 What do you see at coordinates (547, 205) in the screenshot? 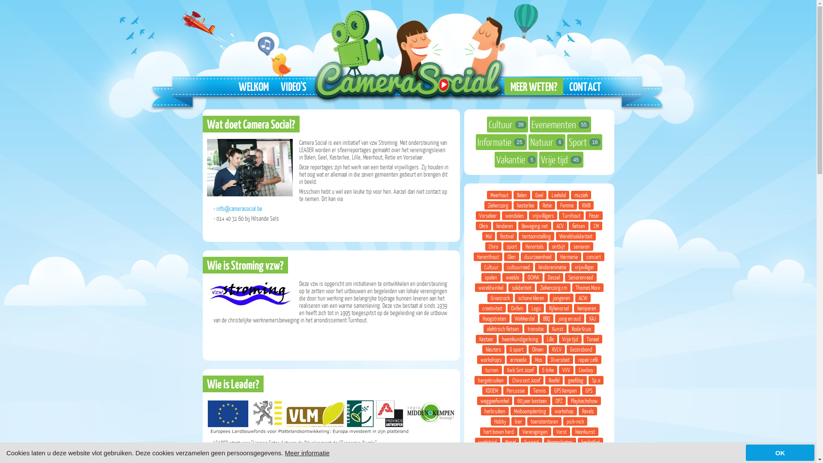
I see `Retie` at bounding box center [547, 205].